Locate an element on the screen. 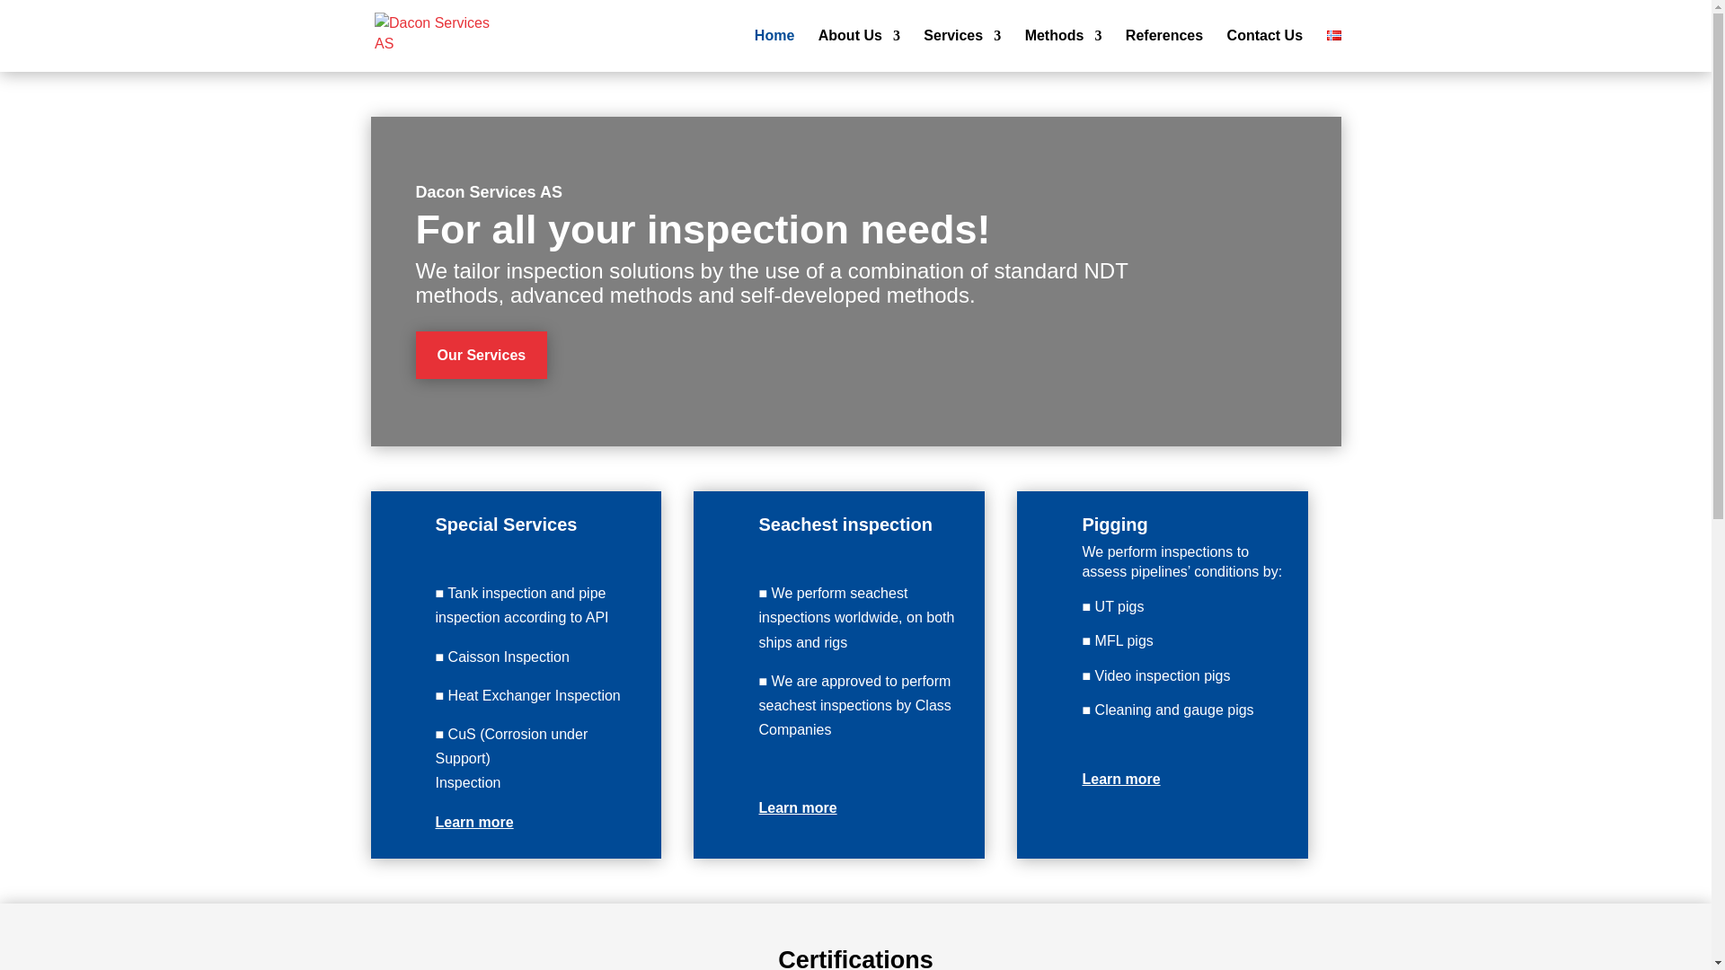 The height and width of the screenshot is (970, 1725). Contact Us is located at coordinates (1264, 50).